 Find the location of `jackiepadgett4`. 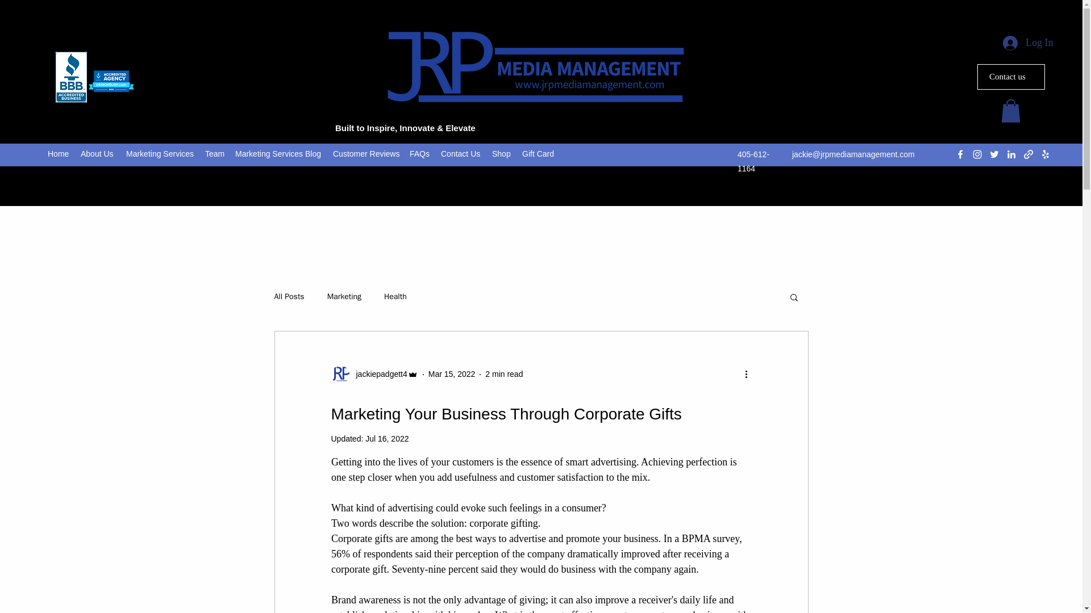

jackiepadgett4 is located at coordinates (374, 375).